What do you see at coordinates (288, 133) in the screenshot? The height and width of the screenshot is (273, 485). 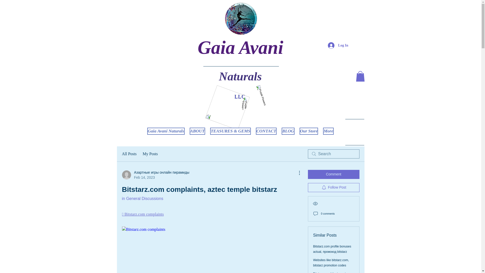 I see `BLOG` at bounding box center [288, 133].